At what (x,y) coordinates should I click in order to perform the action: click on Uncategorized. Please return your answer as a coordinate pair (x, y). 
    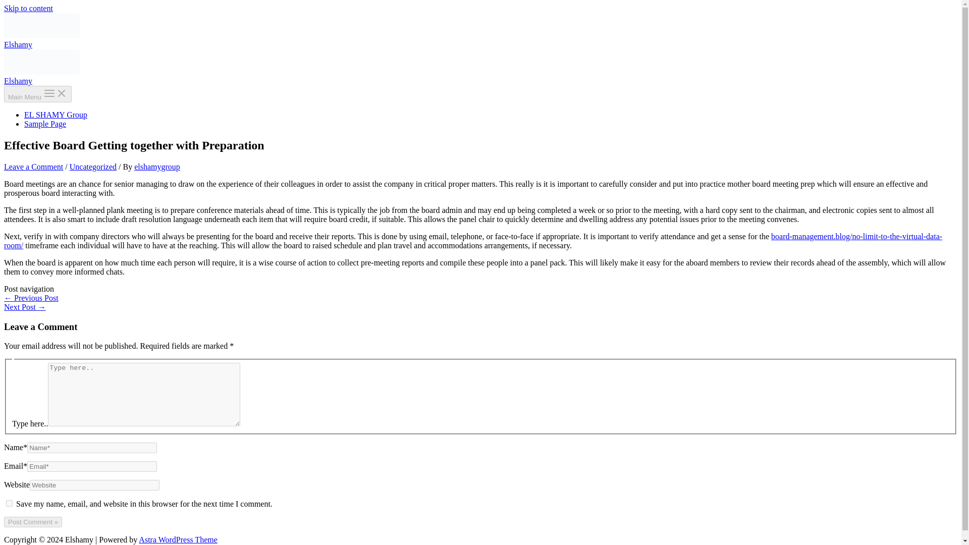
    Looking at the image, I should click on (93, 167).